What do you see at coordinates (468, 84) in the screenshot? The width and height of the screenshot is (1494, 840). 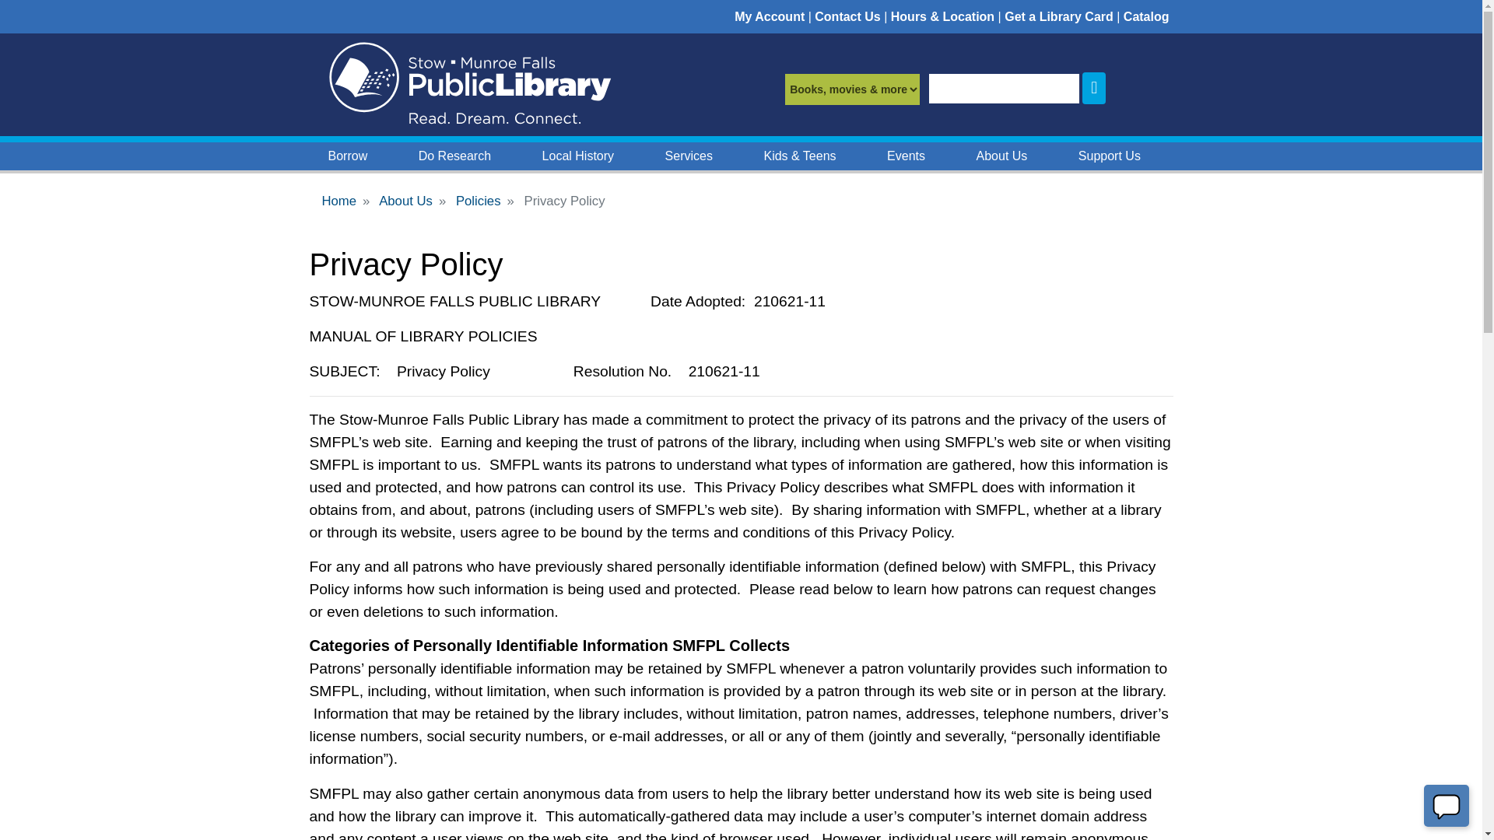 I see `Home` at bounding box center [468, 84].